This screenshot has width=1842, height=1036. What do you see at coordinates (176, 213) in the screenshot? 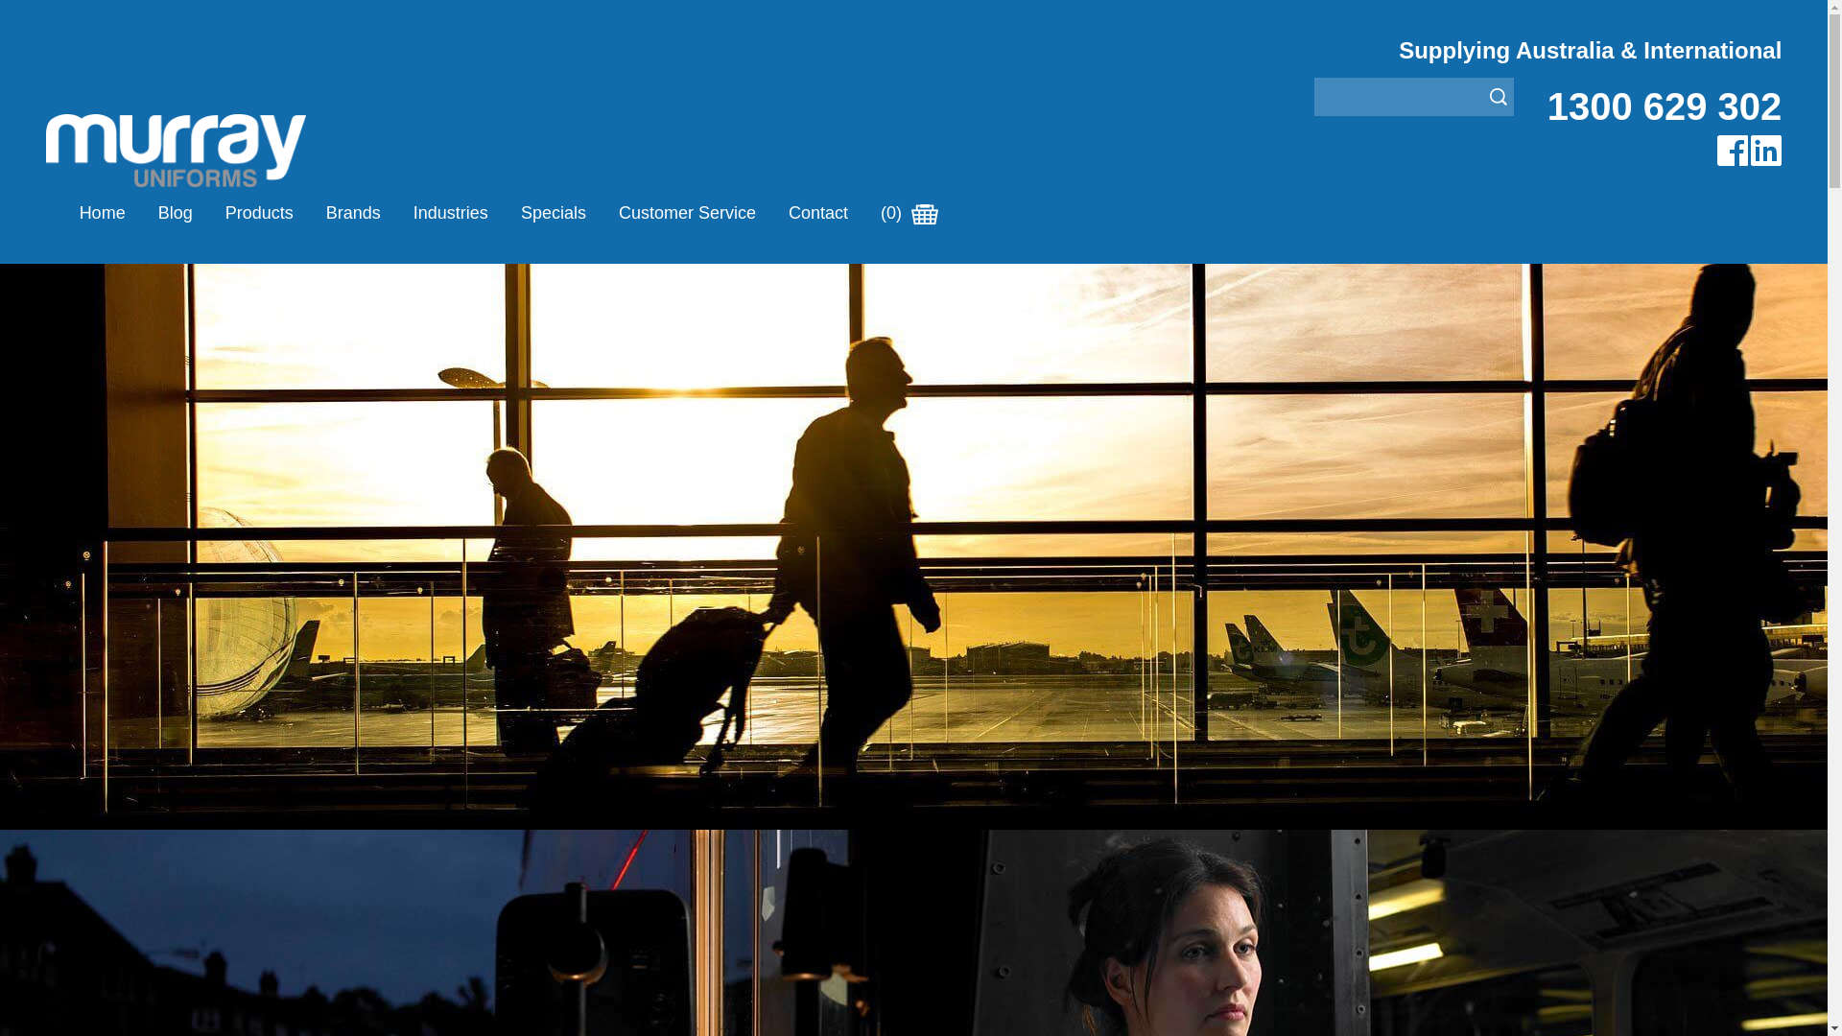
I see `Blog` at bounding box center [176, 213].